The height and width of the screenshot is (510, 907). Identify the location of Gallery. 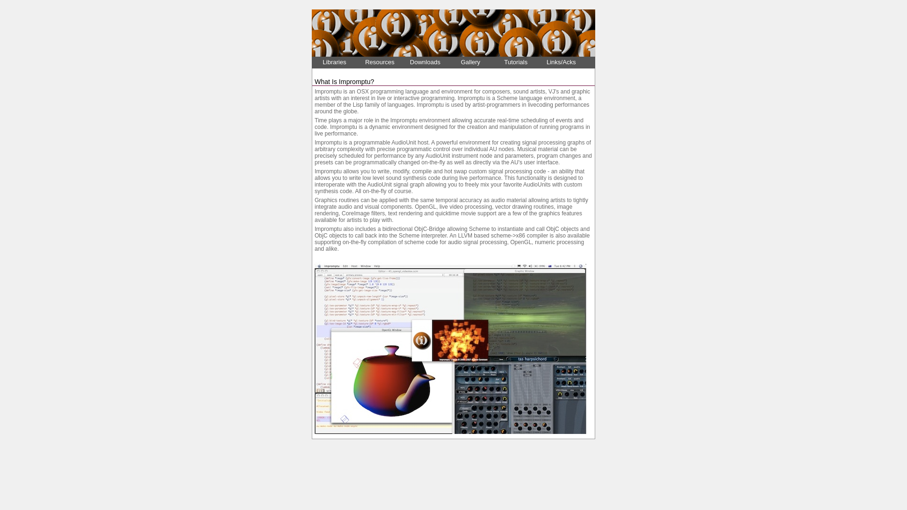
(471, 62).